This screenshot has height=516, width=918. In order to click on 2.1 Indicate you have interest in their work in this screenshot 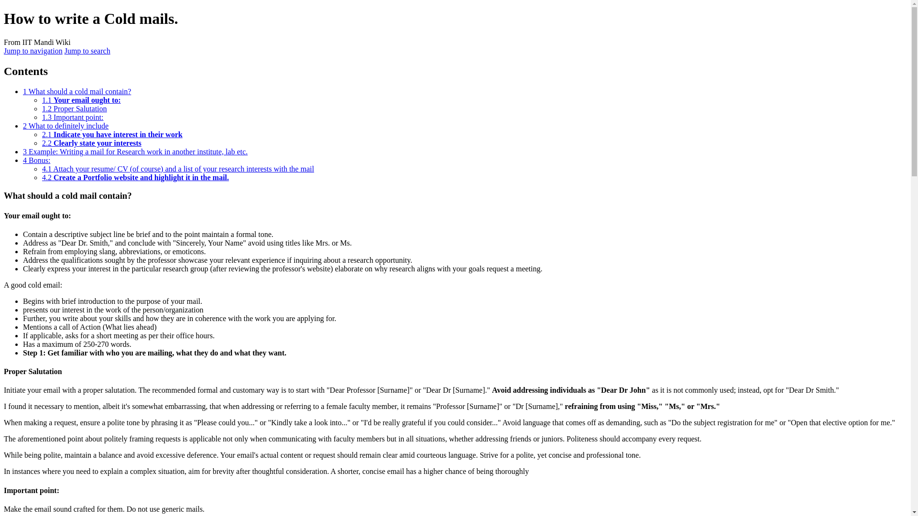, I will do `click(112, 135)`.